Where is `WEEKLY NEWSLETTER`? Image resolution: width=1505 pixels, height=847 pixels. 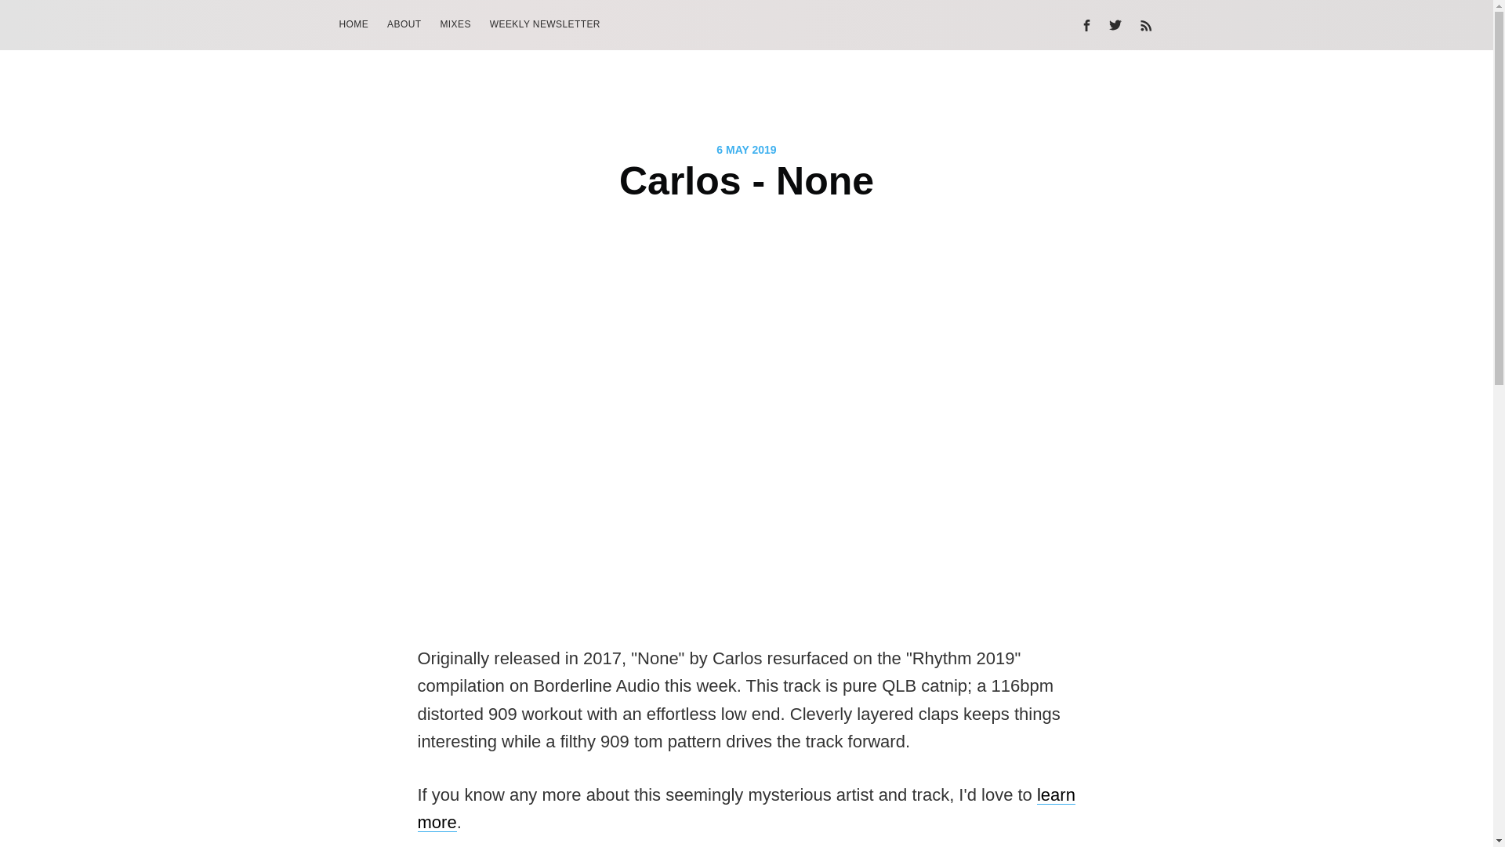 WEEKLY NEWSLETTER is located at coordinates (544, 24).